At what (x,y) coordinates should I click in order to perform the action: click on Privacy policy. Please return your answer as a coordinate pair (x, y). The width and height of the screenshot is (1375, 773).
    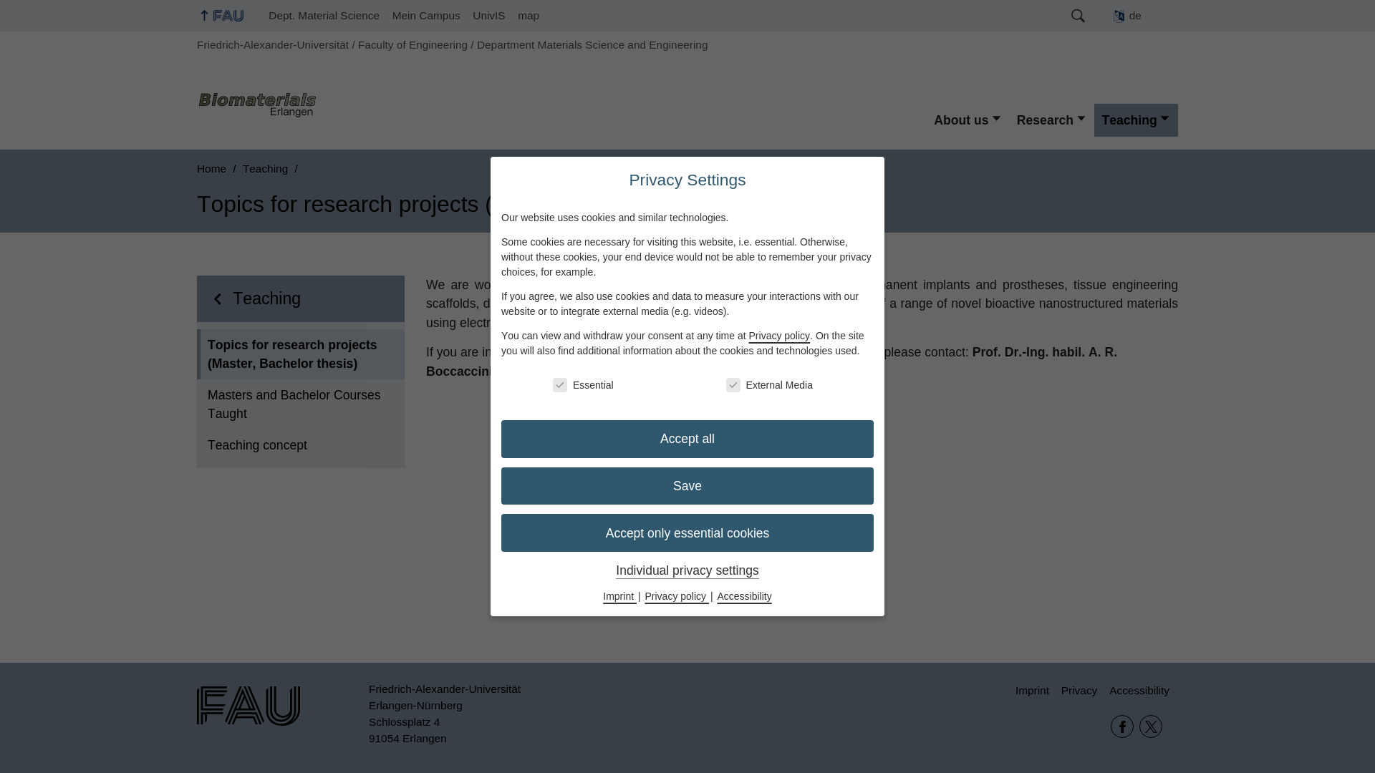
    Looking at the image, I should click on (780, 336).